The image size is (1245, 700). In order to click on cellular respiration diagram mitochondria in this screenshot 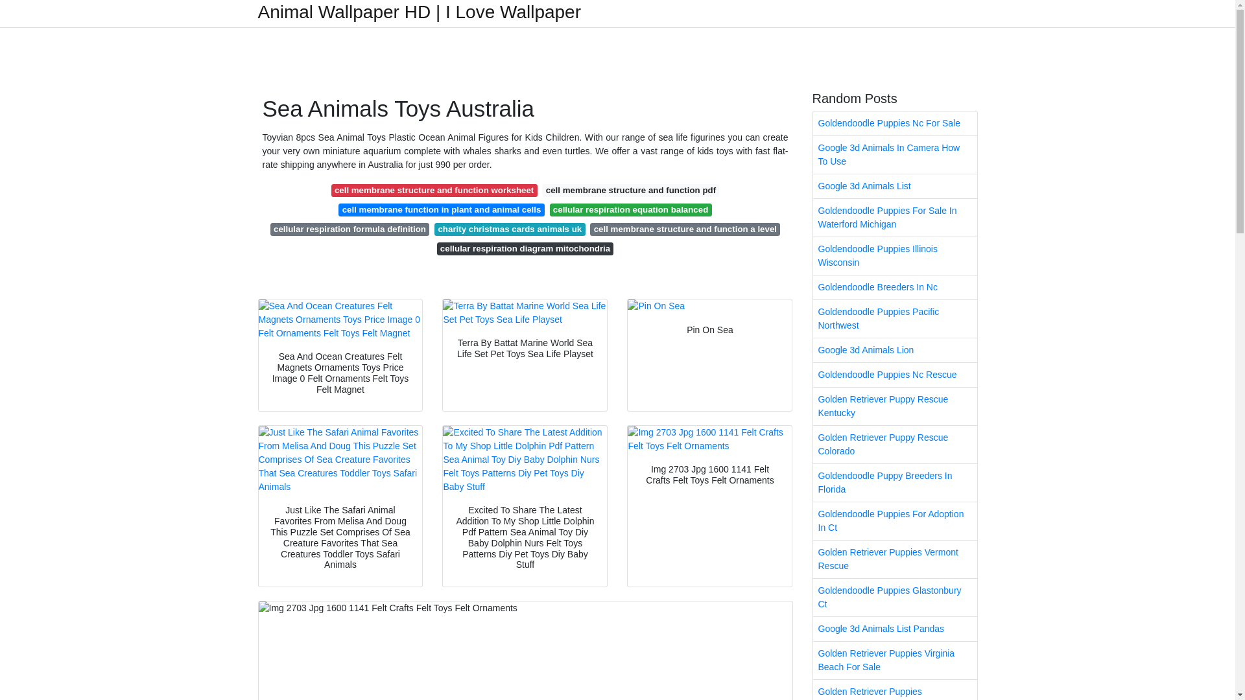, I will do `click(525, 249)`.